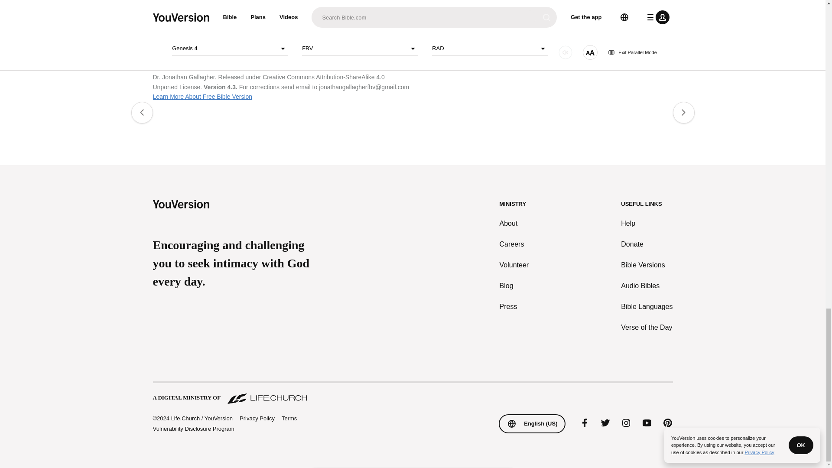  Describe the element at coordinates (257, 419) in the screenshot. I see `Privacy Policy` at that location.